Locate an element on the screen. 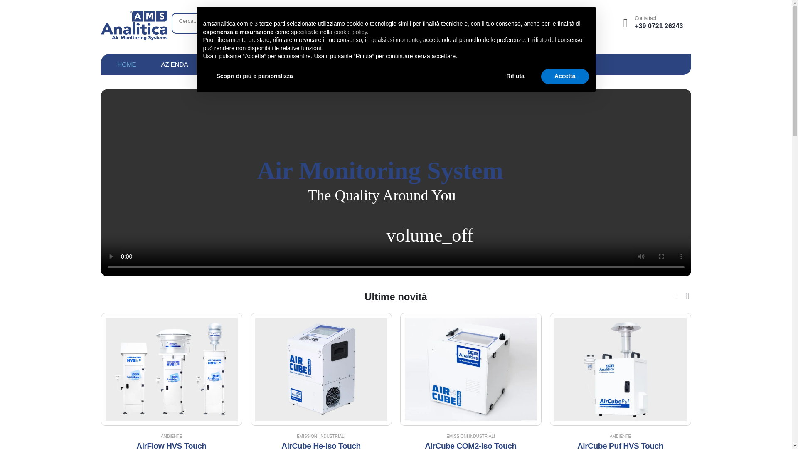 This screenshot has height=449, width=798. CATALOGHI is located at coordinates (374, 64).